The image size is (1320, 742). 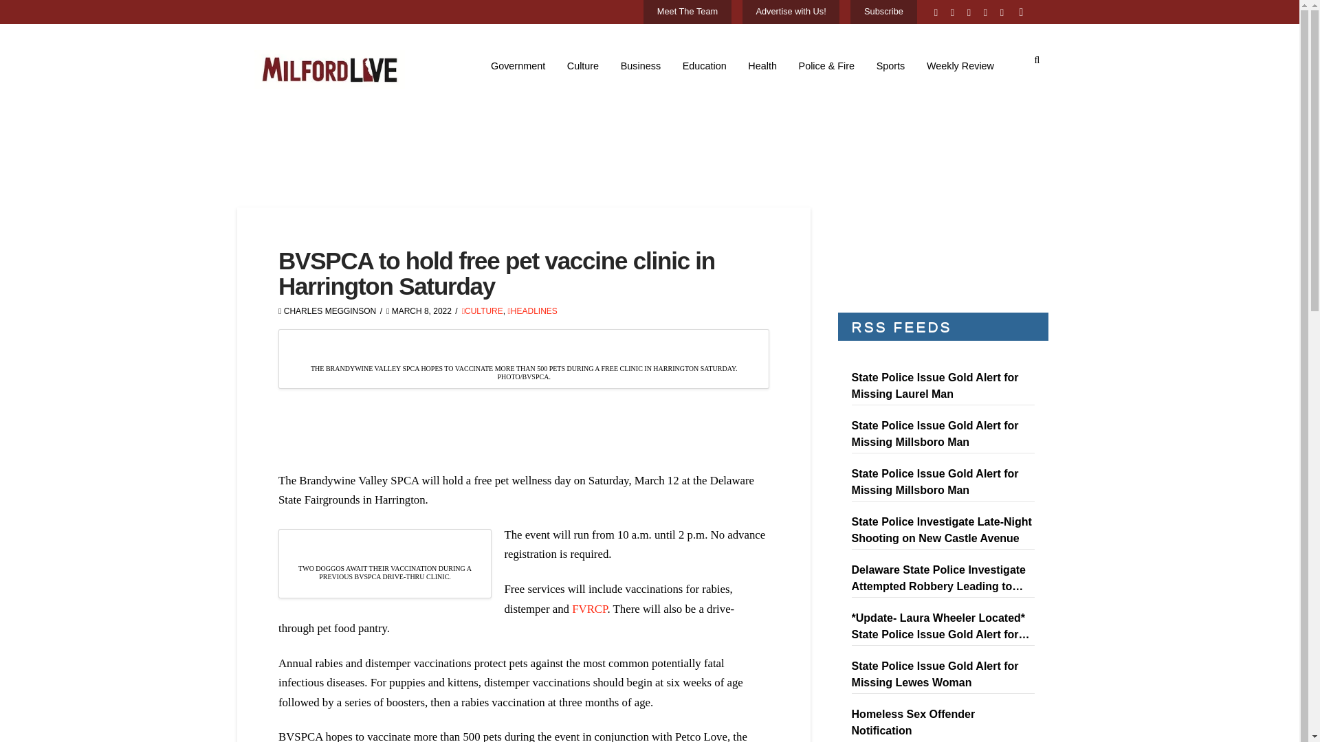 What do you see at coordinates (883, 13) in the screenshot?
I see `Subscribe` at bounding box center [883, 13].